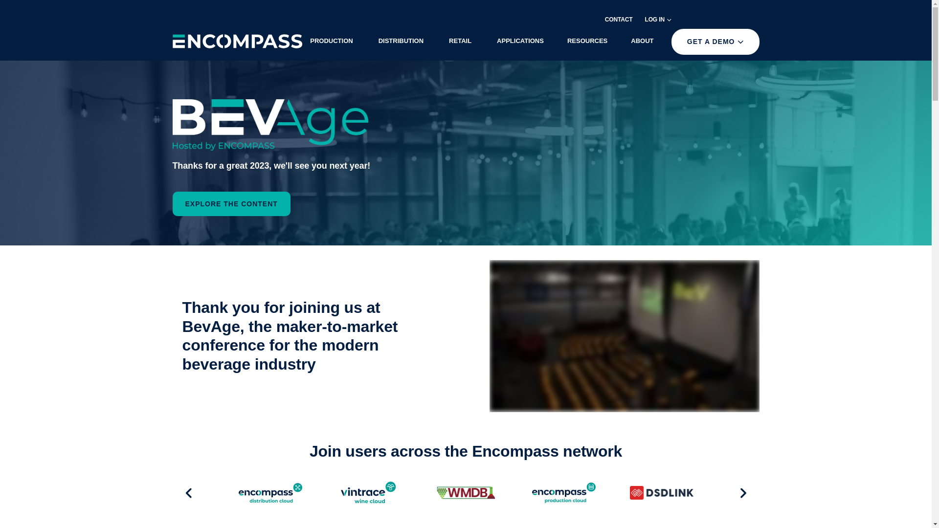  What do you see at coordinates (332, 40) in the screenshot?
I see `PRODUCTION` at bounding box center [332, 40].